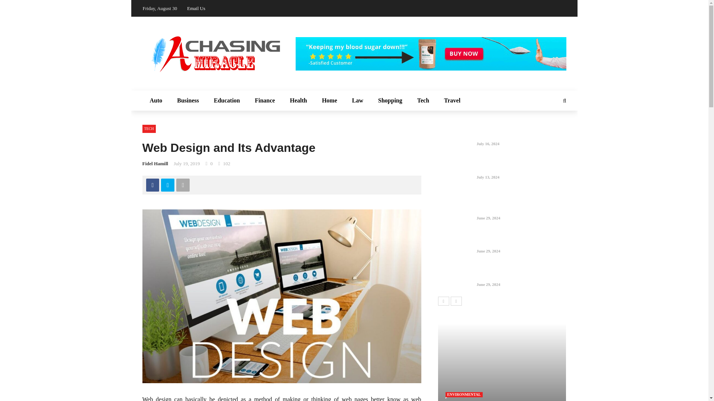 This screenshot has width=714, height=401. What do you see at coordinates (156, 101) in the screenshot?
I see `Auto` at bounding box center [156, 101].